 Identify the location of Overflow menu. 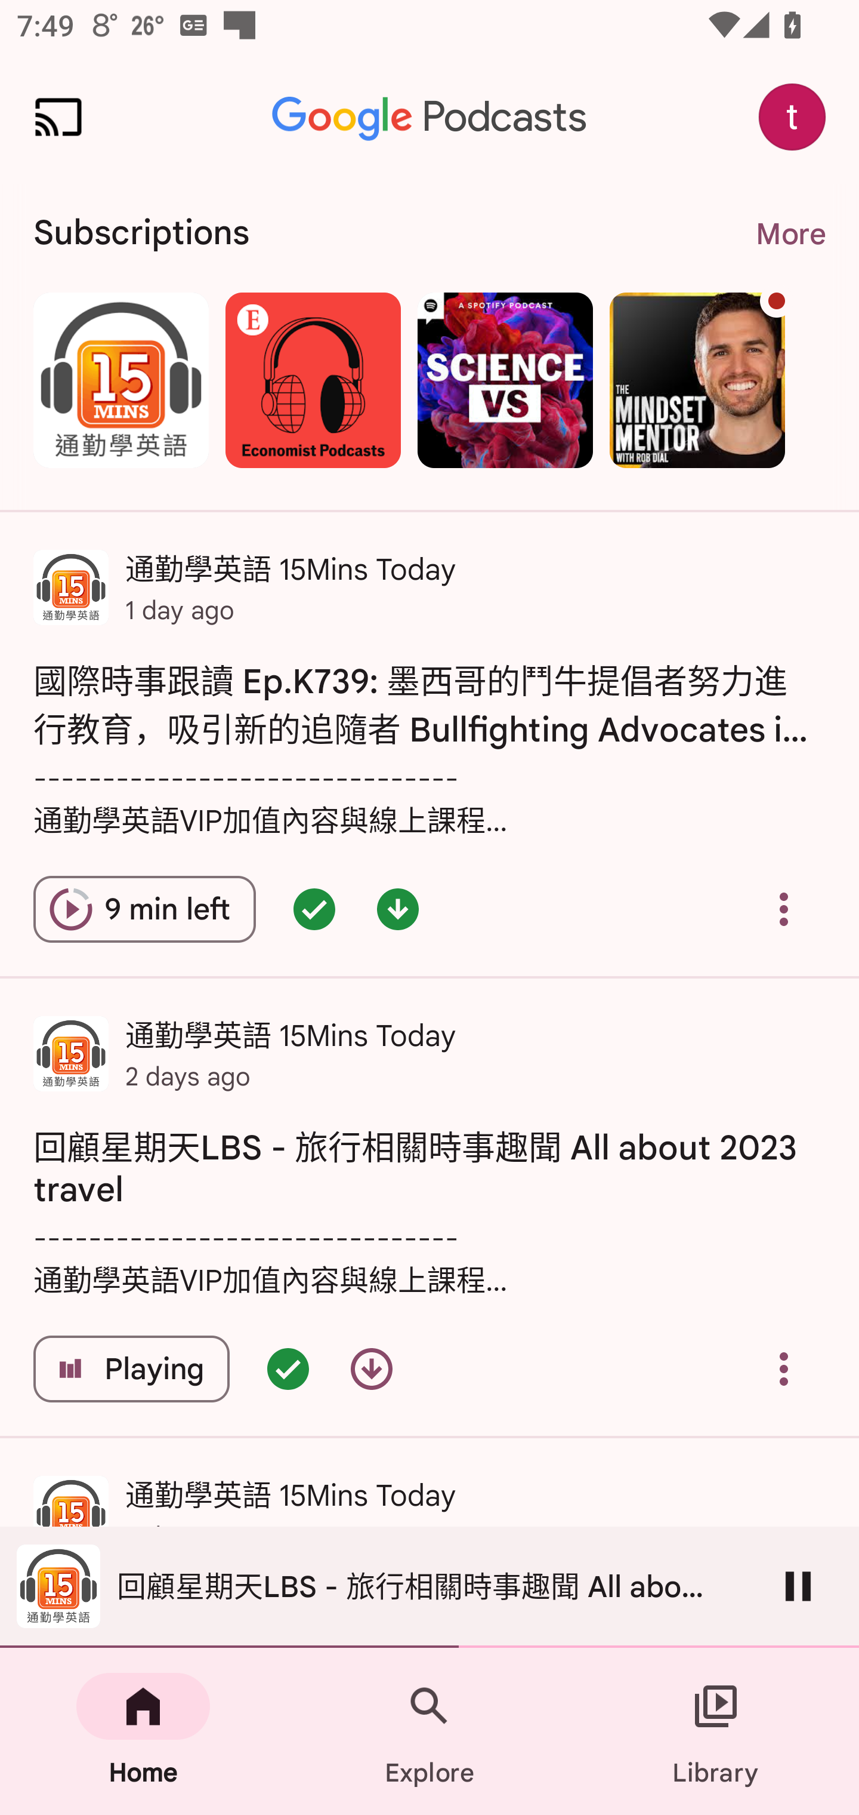
(784, 909).